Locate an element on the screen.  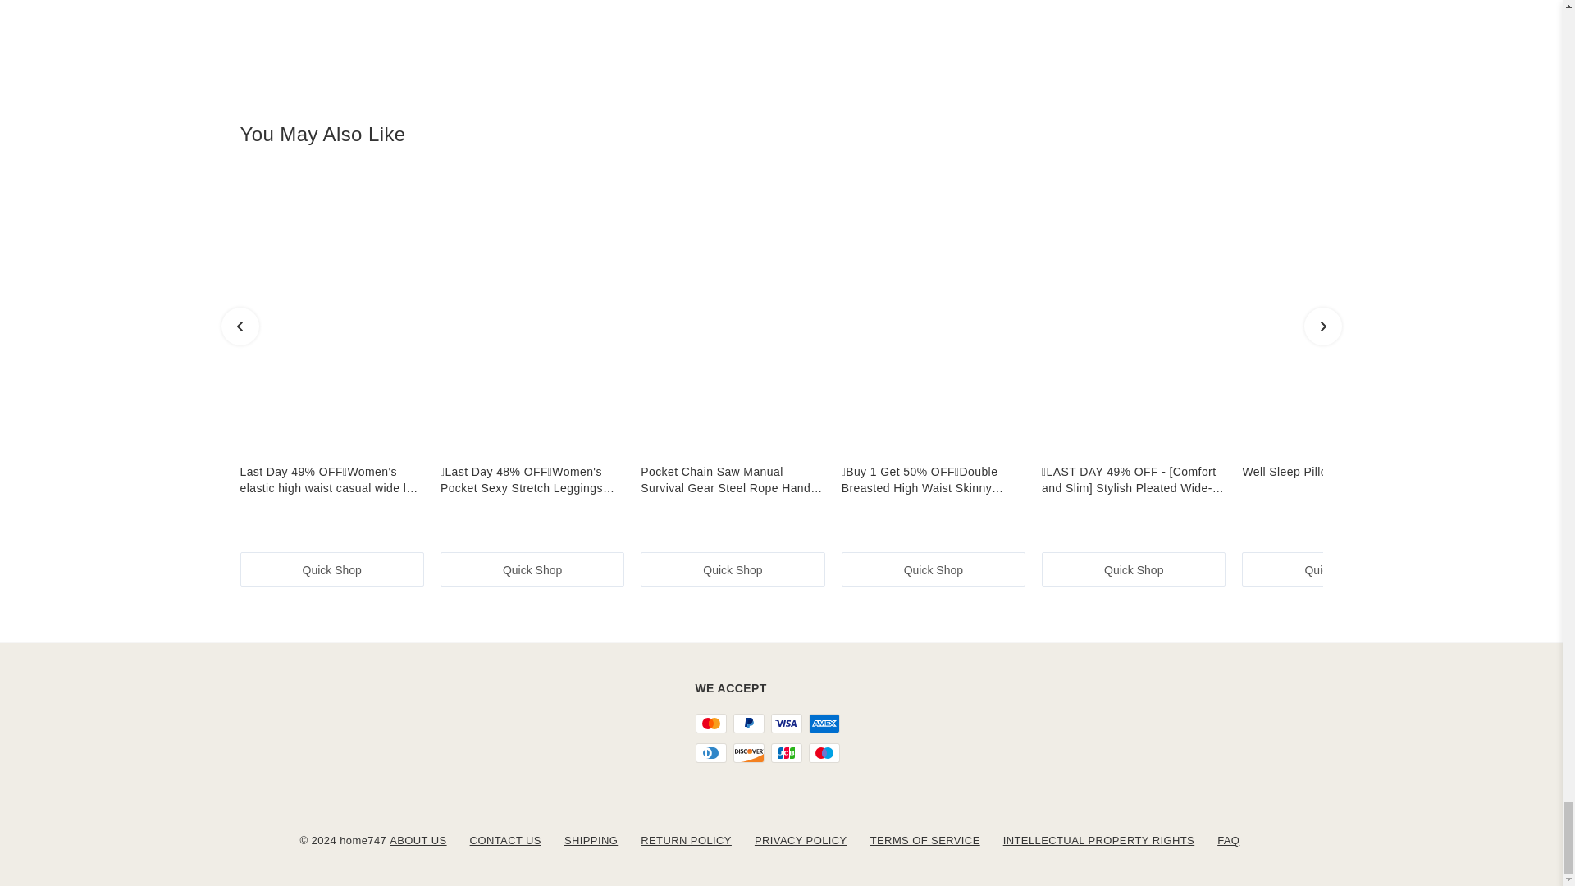
Quick Shop is located at coordinates (1334, 569).